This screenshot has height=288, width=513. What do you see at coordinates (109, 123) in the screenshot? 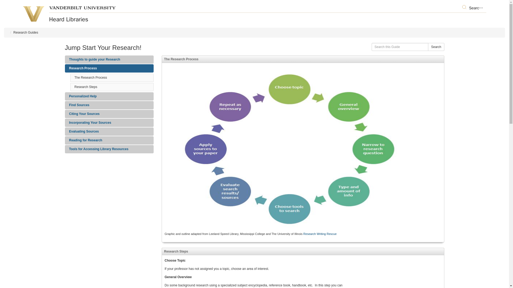
I see `Incorporating Your Sources` at bounding box center [109, 123].